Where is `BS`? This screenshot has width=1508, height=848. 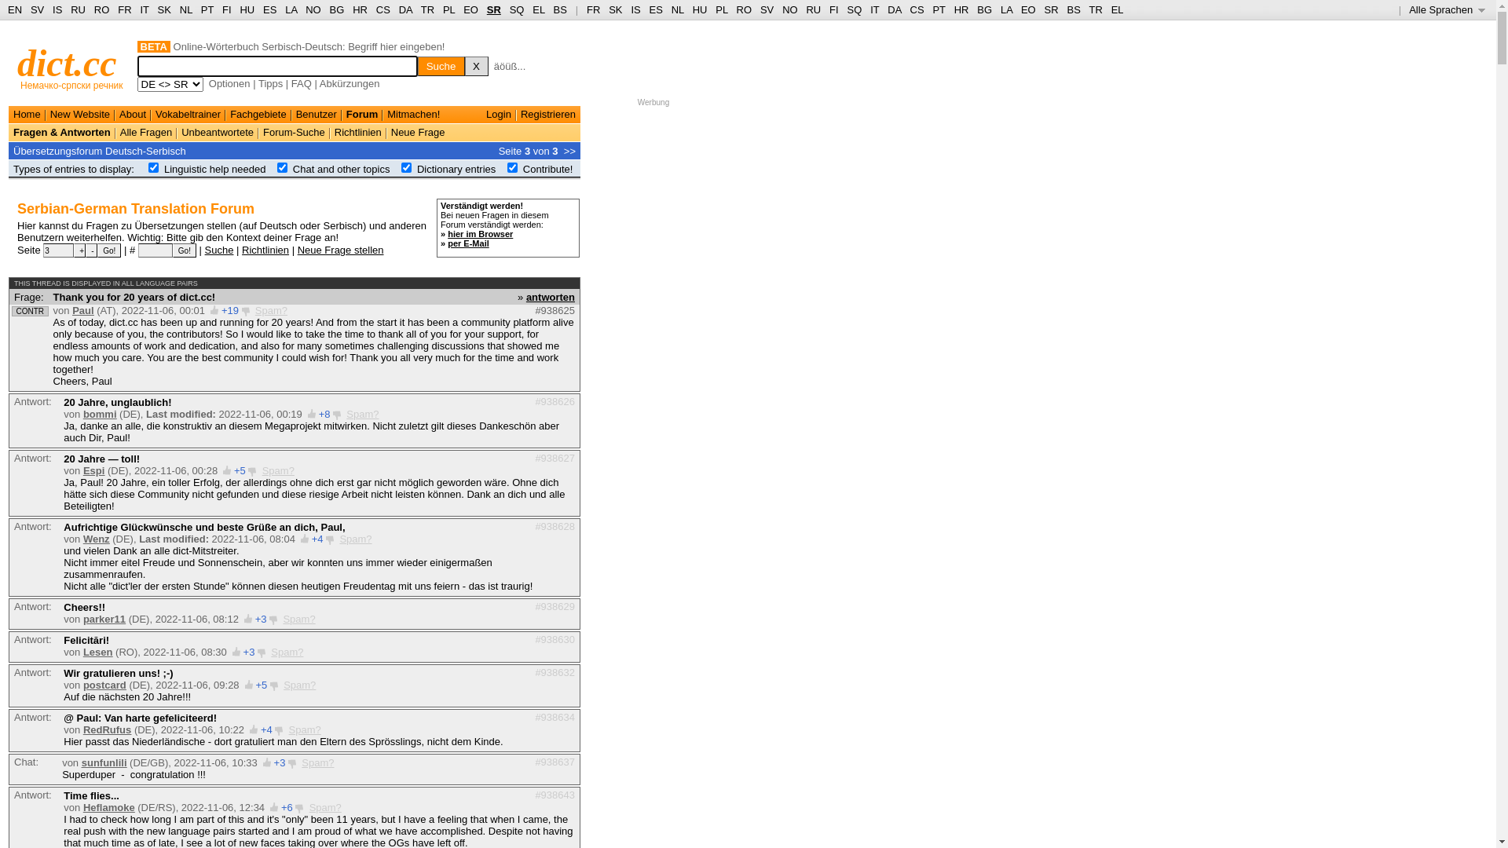
BS is located at coordinates (561, 9).